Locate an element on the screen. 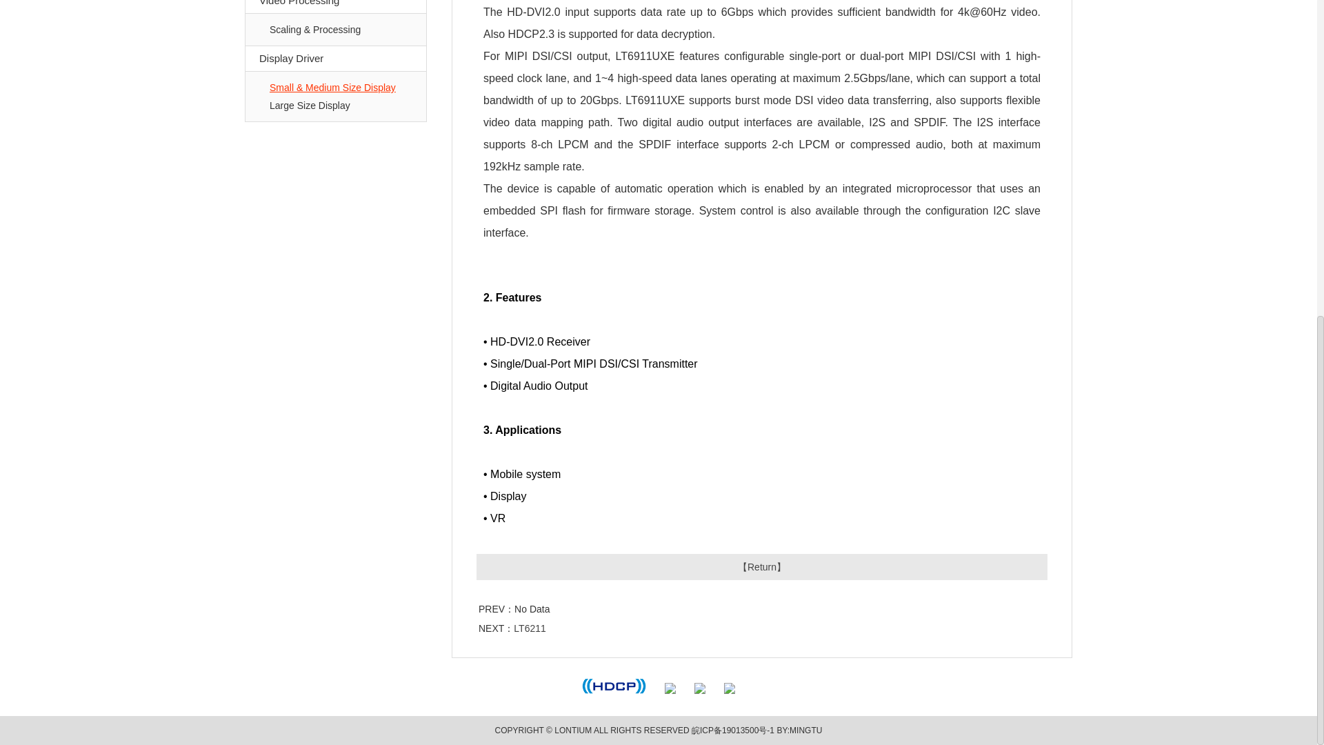 This screenshot has height=745, width=1324. Display Driver is located at coordinates (335, 58).